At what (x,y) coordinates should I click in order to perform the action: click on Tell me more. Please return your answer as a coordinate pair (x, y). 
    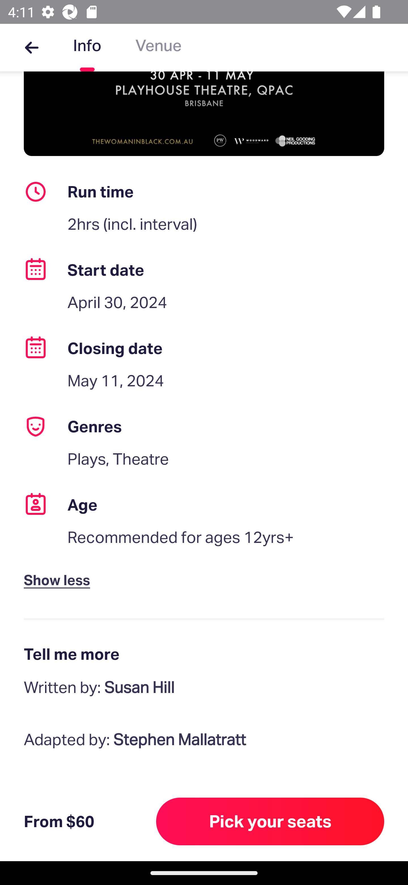
    Looking at the image, I should click on (204, 654).